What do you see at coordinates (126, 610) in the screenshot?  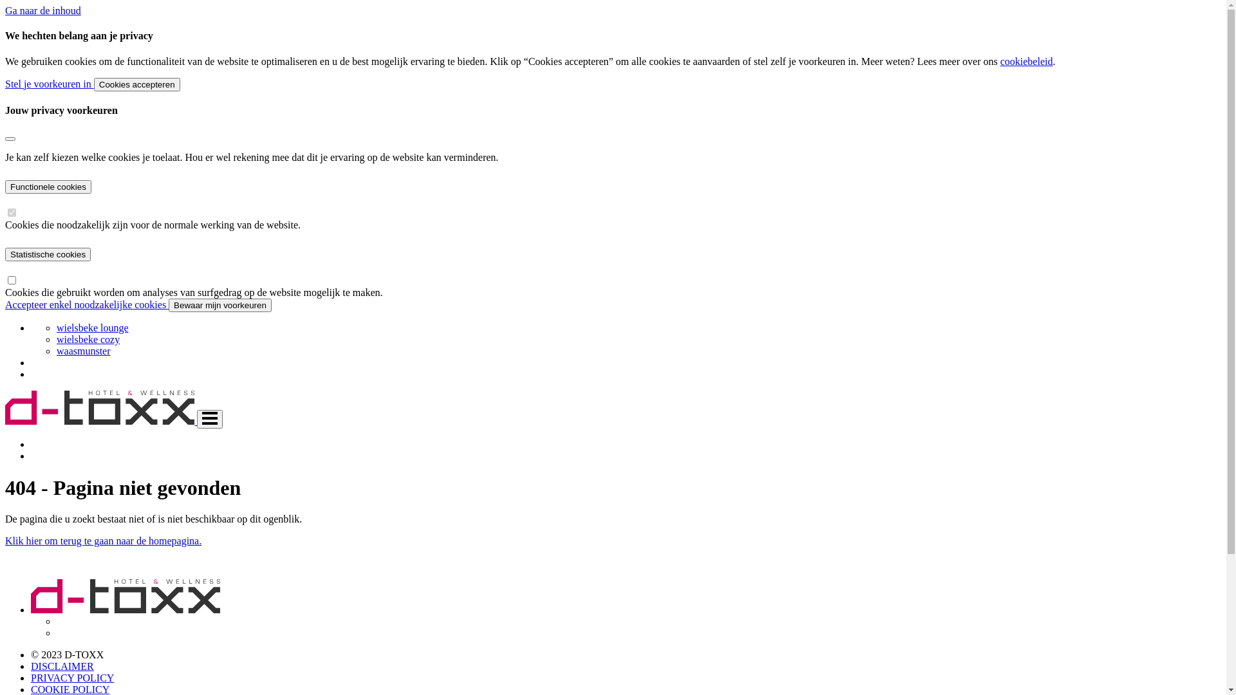 I see `D-TOXX` at bounding box center [126, 610].